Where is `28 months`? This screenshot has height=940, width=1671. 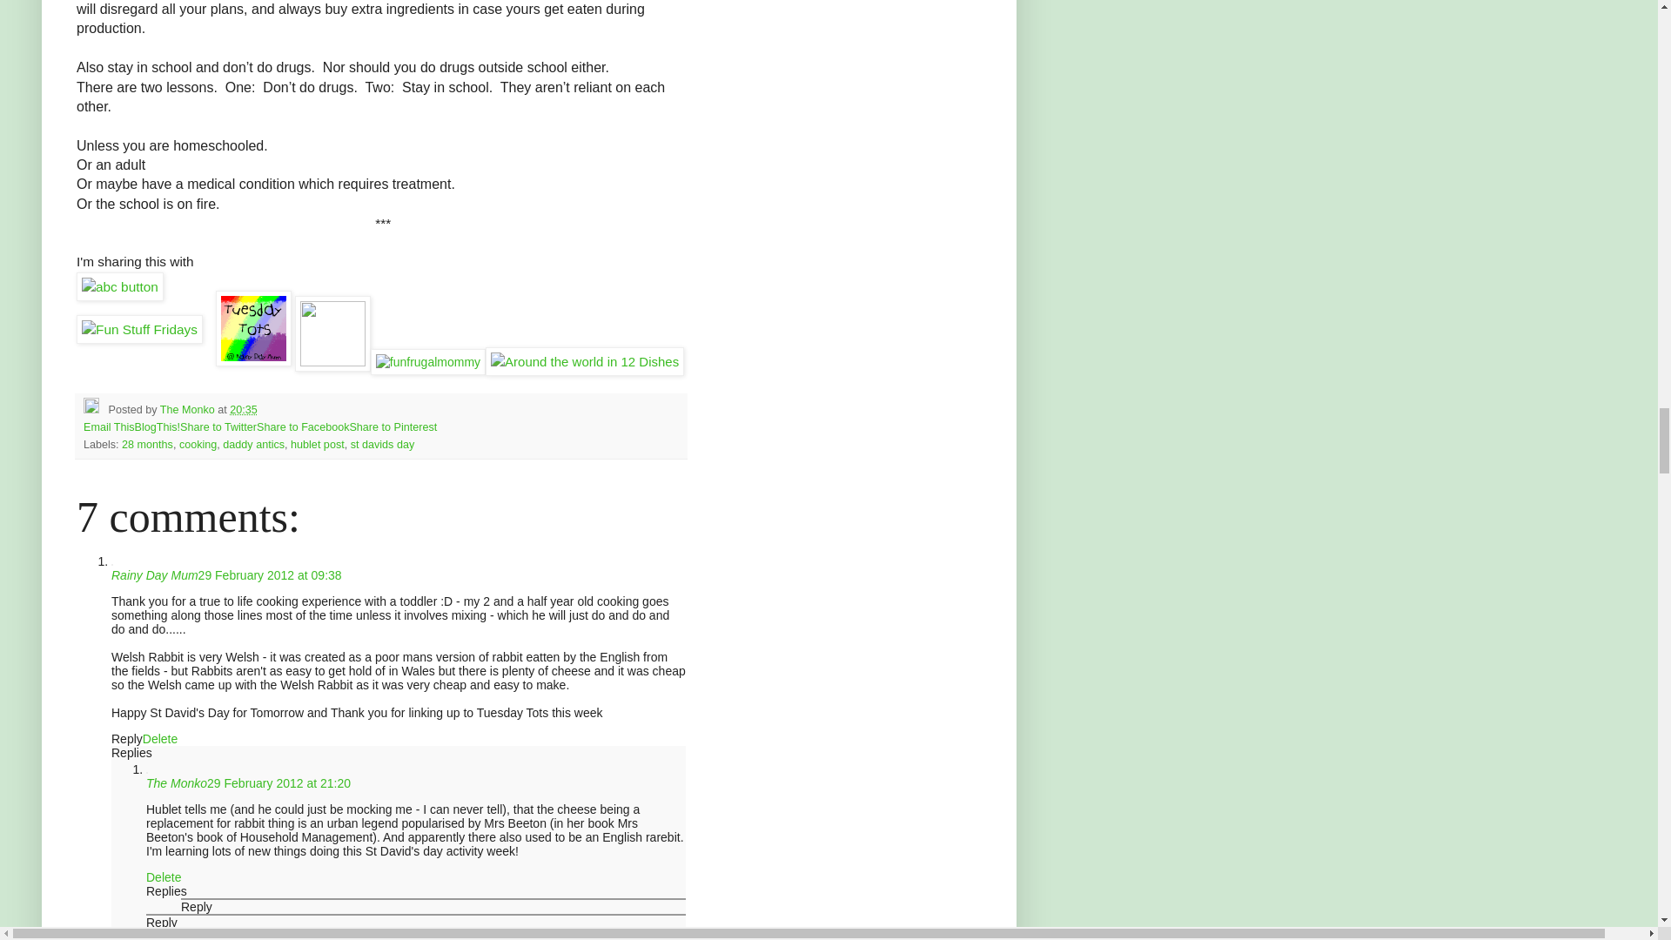 28 months is located at coordinates (148, 445).